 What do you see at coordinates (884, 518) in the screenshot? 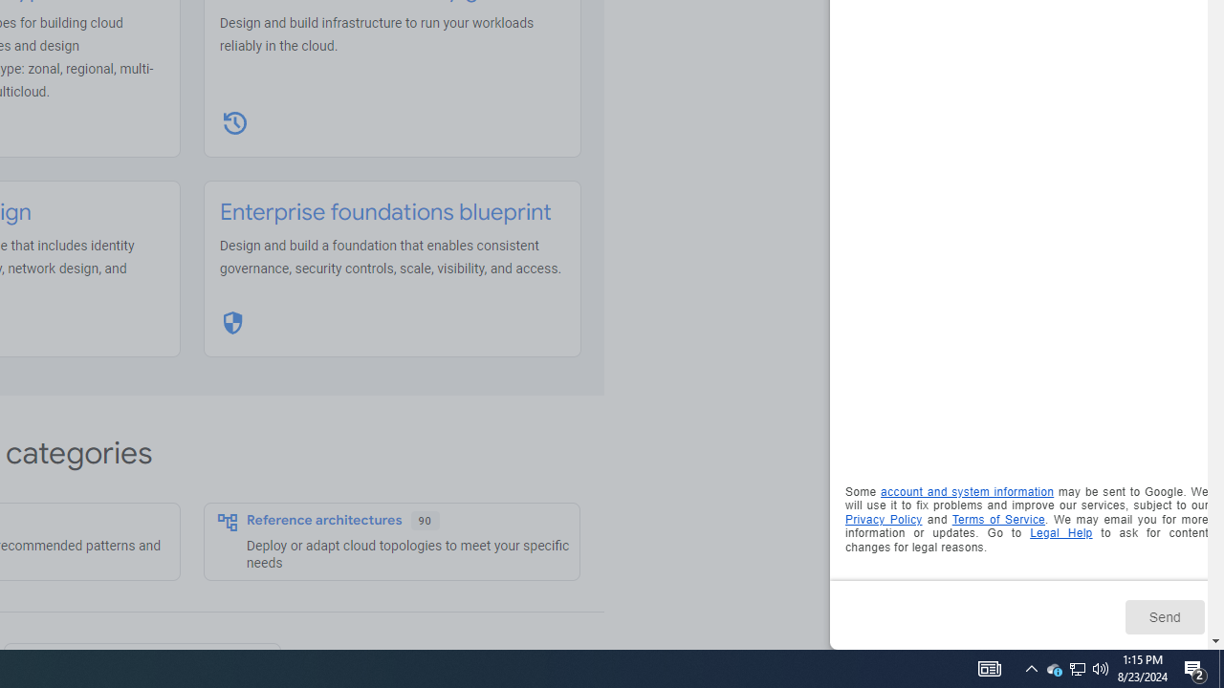
I see `Opens in a new tab. Privacy Policy` at bounding box center [884, 518].